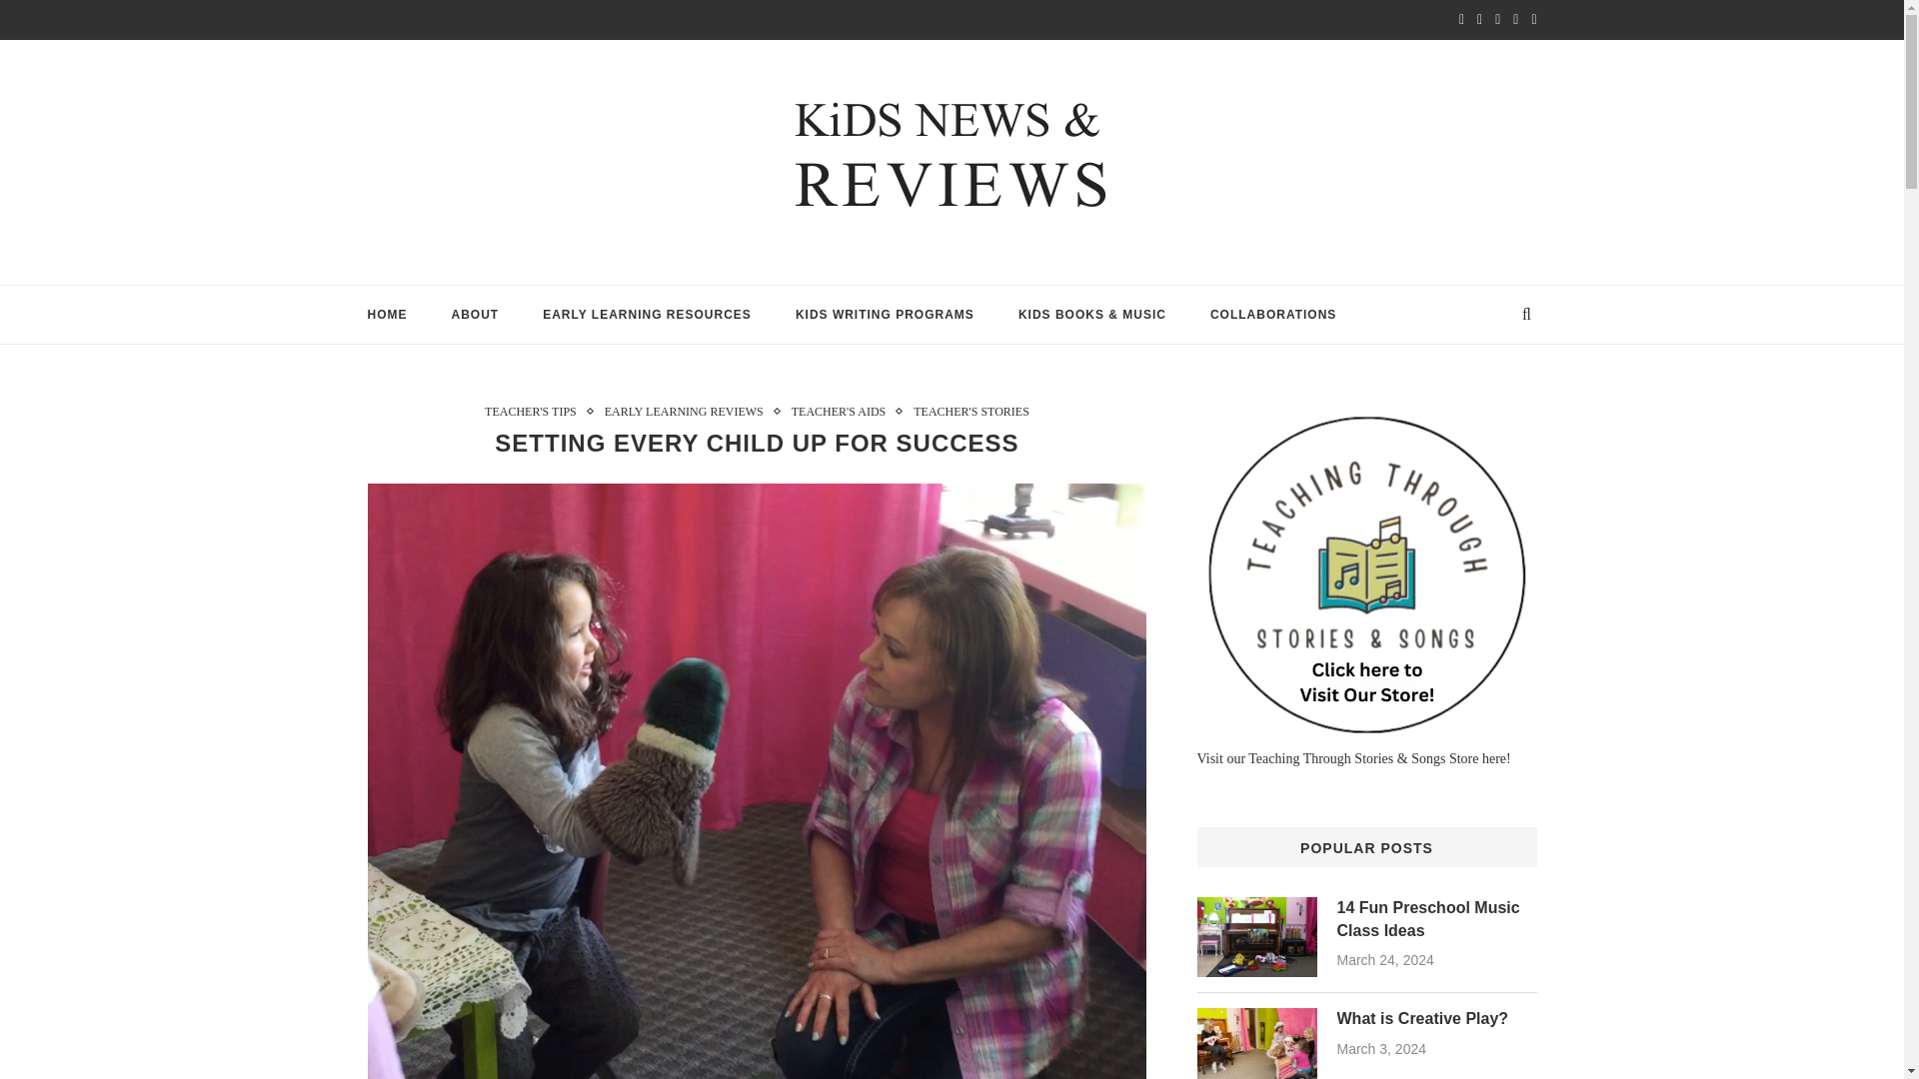  Describe the element at coordinates (970, 412) in the screenshot. I see `View all posts in Teacher's Stories` at that location.